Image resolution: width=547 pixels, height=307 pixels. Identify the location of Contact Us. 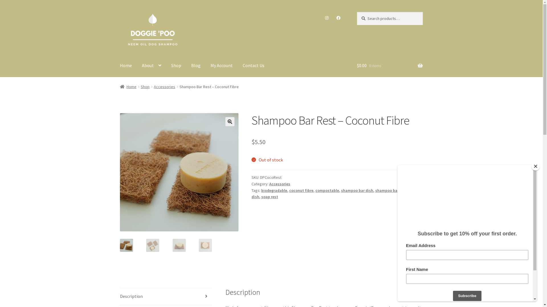
(254, 66).